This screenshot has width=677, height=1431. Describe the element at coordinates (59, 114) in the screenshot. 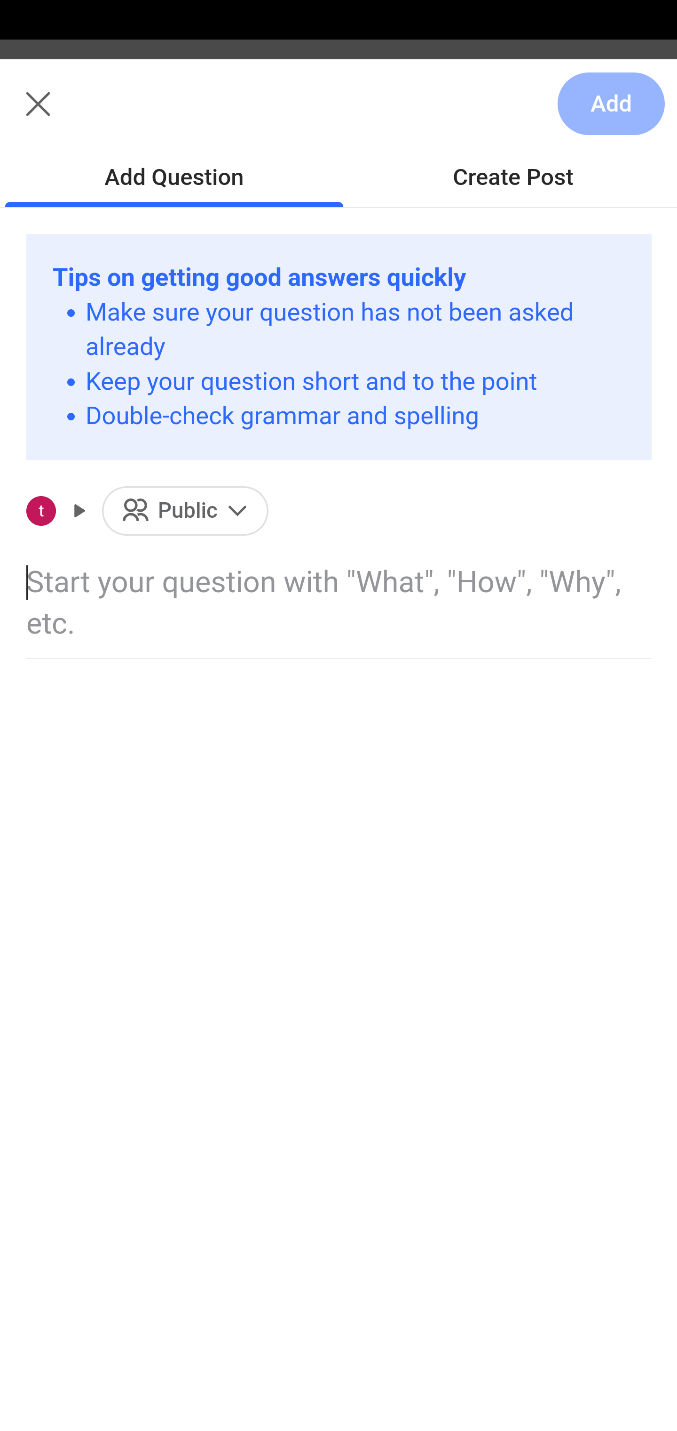

I see `Me` at that location.